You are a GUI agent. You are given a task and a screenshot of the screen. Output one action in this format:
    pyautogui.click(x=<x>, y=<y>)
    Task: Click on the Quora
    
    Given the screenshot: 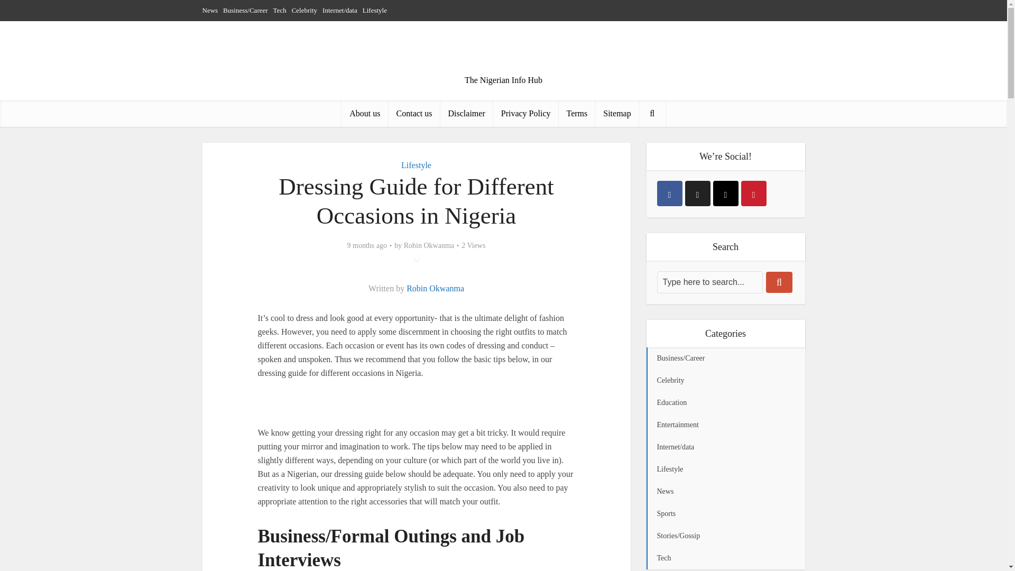 What is the action you would take?
    pyautogui.click(x=753, y=194)
    